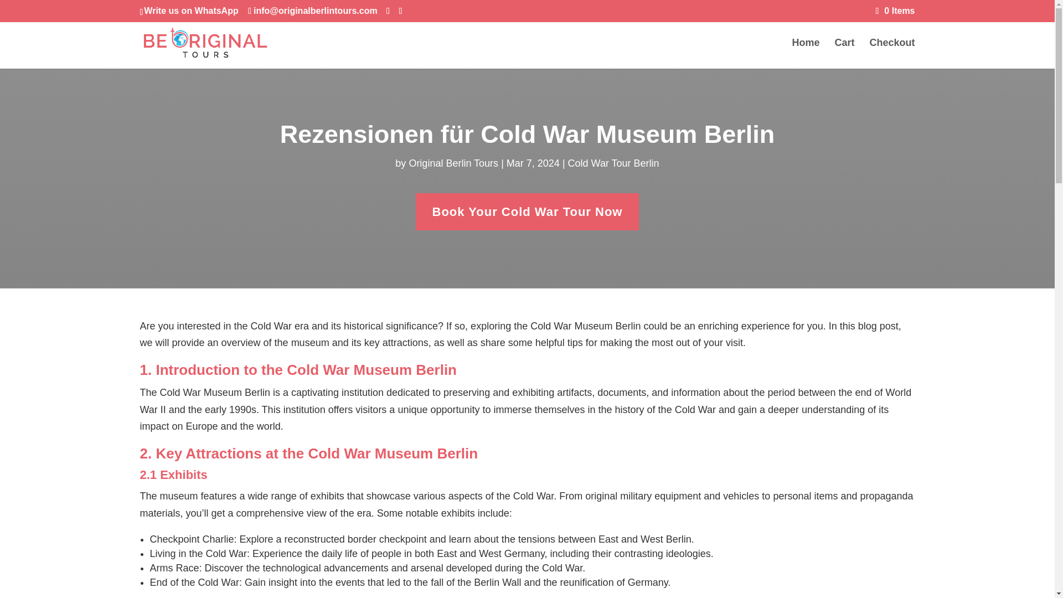 This screenshot has width=1063, height=598. I want to click on Write us on WhatsApp, so click(190, 11).